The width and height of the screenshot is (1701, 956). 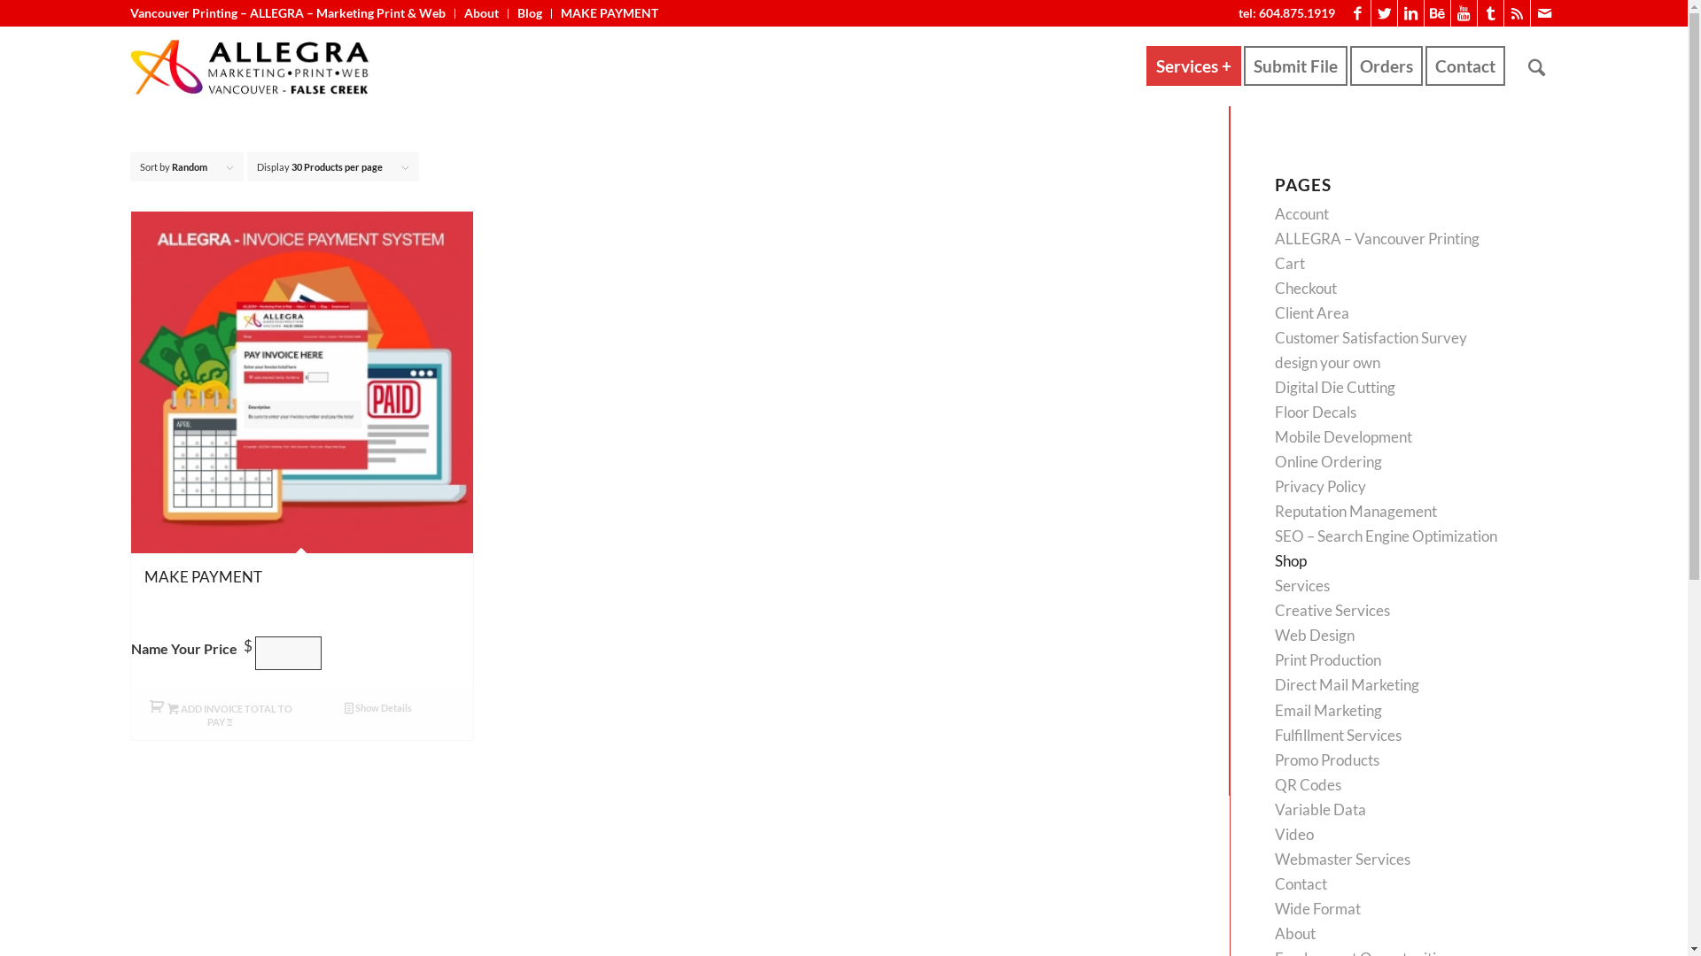 What do you see at coordinates (1316, 412) in the screenshot?
I see `Floor Decals` at bounding box center [1316, 412].